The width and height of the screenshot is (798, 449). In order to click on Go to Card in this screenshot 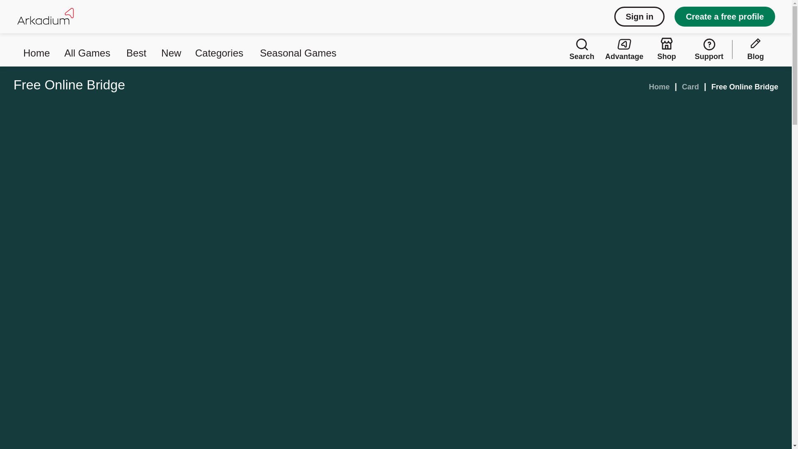, I will do `click(690, 86)`.